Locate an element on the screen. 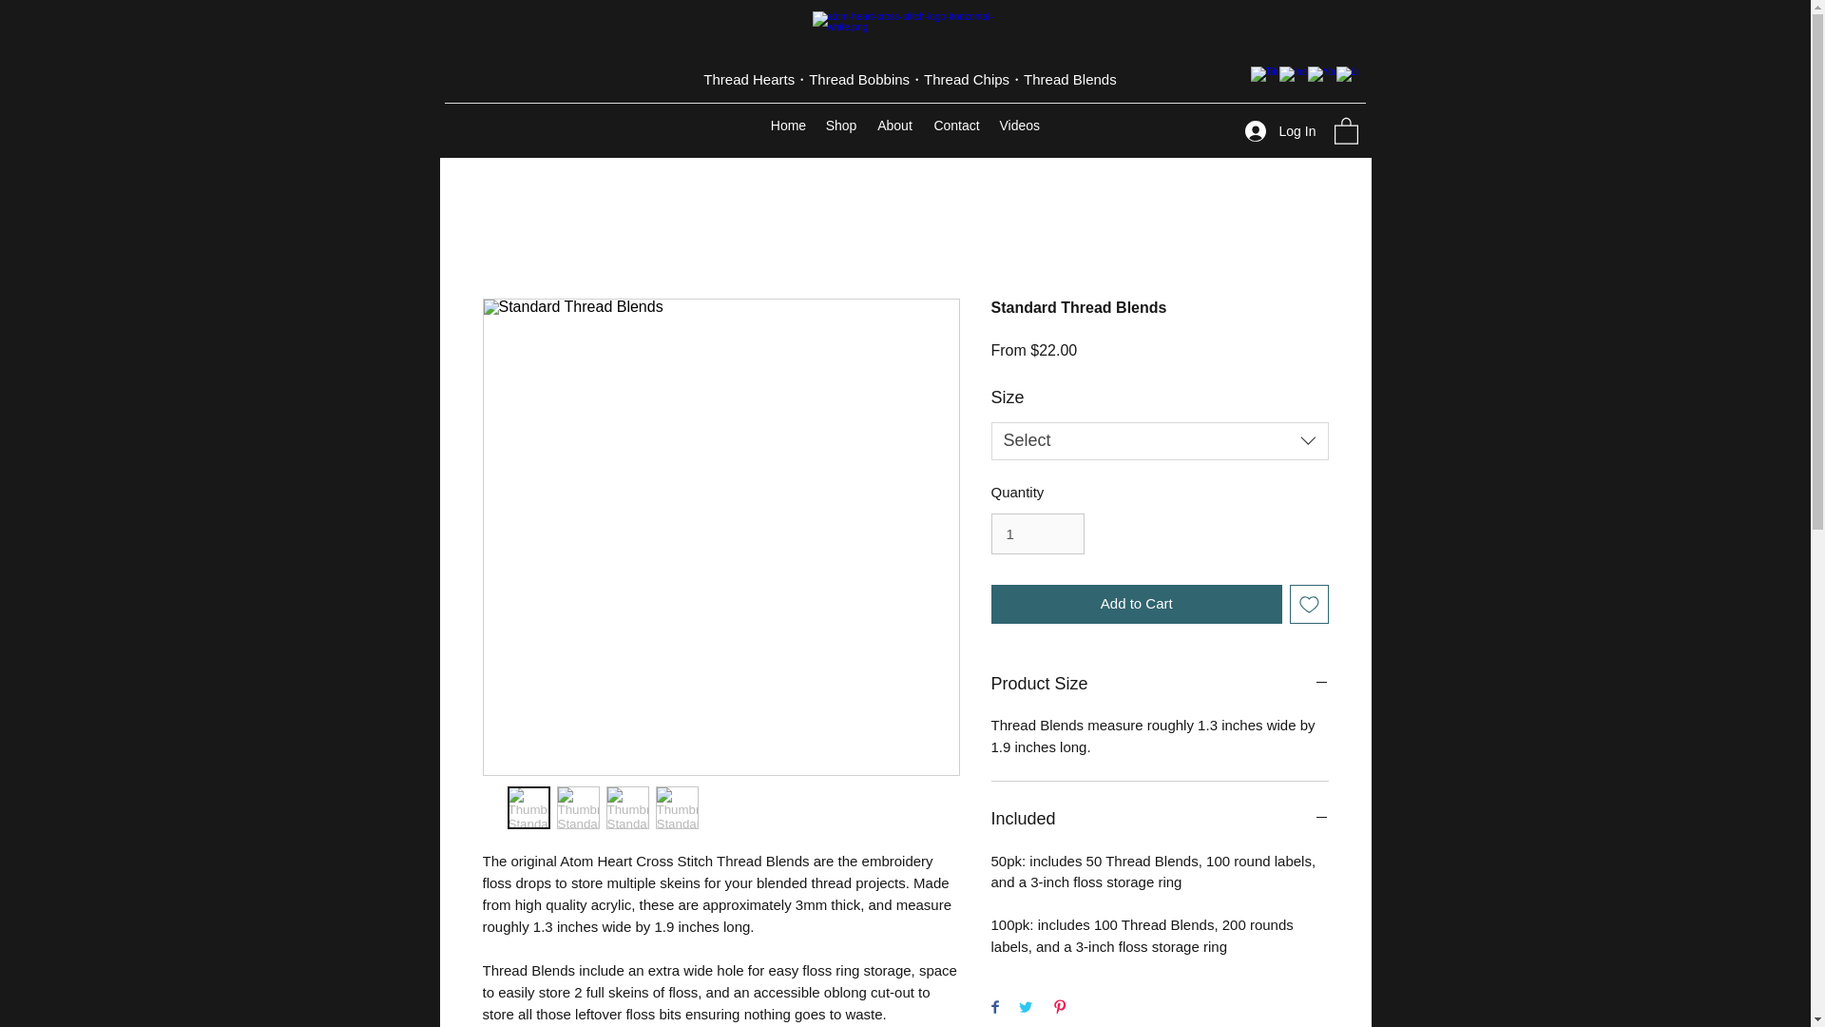 Image resolution: width=1825 pixels, height=1027 pixels. Home is located at coordinates (788, 126).